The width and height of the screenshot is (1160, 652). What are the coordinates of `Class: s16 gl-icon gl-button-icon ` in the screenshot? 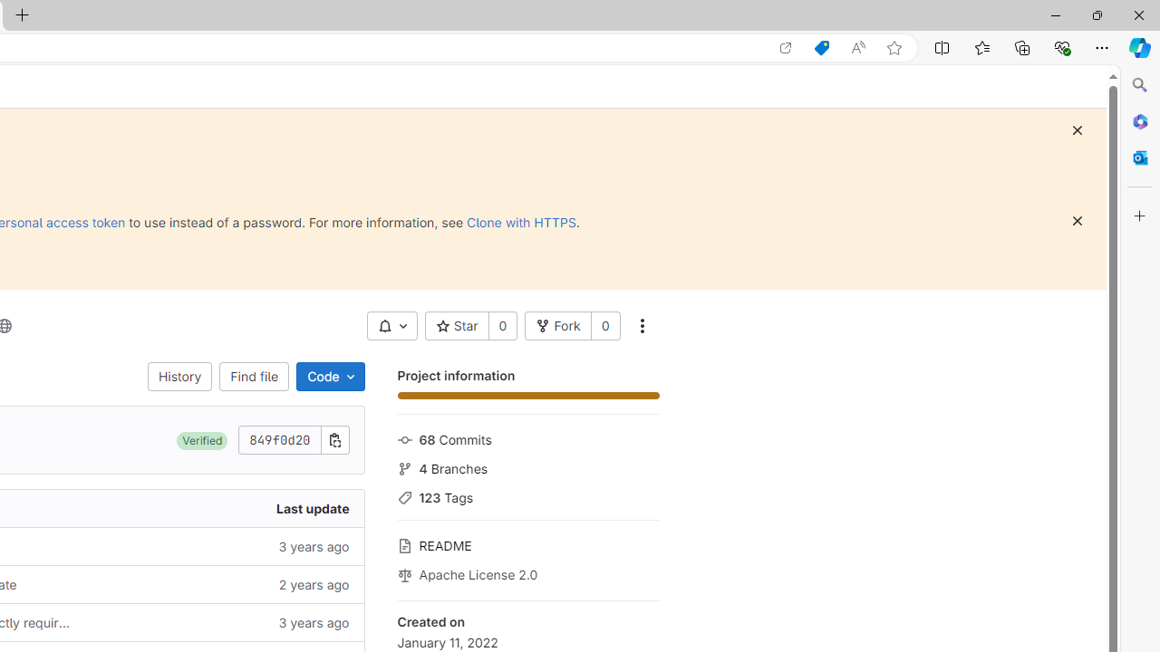 It's located at (1077, 221).